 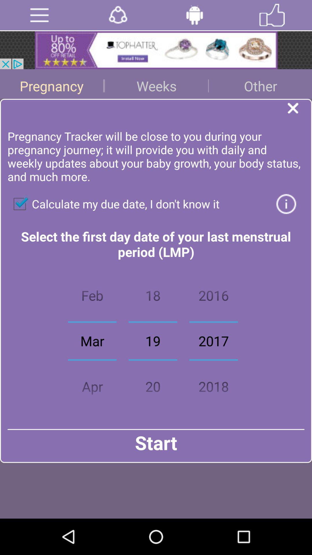 I want to click on open advertisement, so click(x=156, y=50).